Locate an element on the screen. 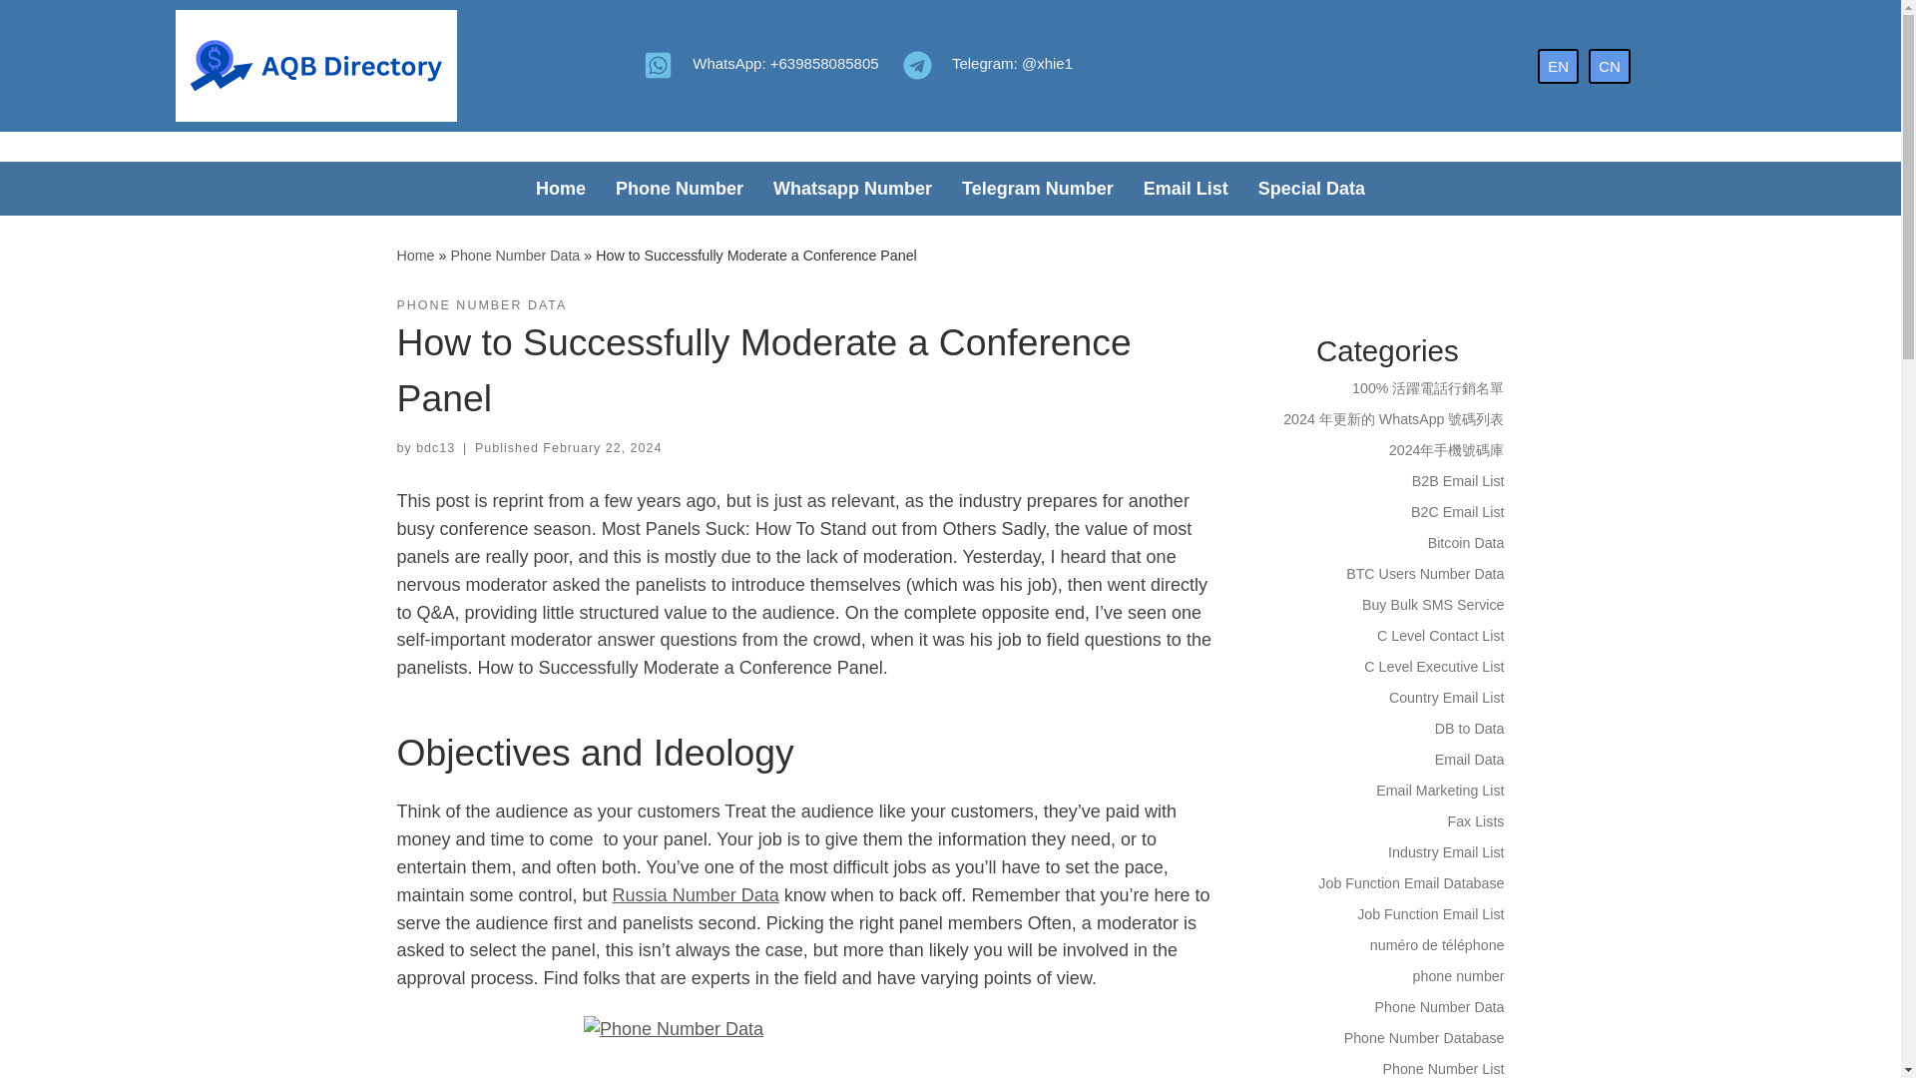 This screenshot has height=1078, width=1916. Whatsapp Number is located at coordinates (852, 188).